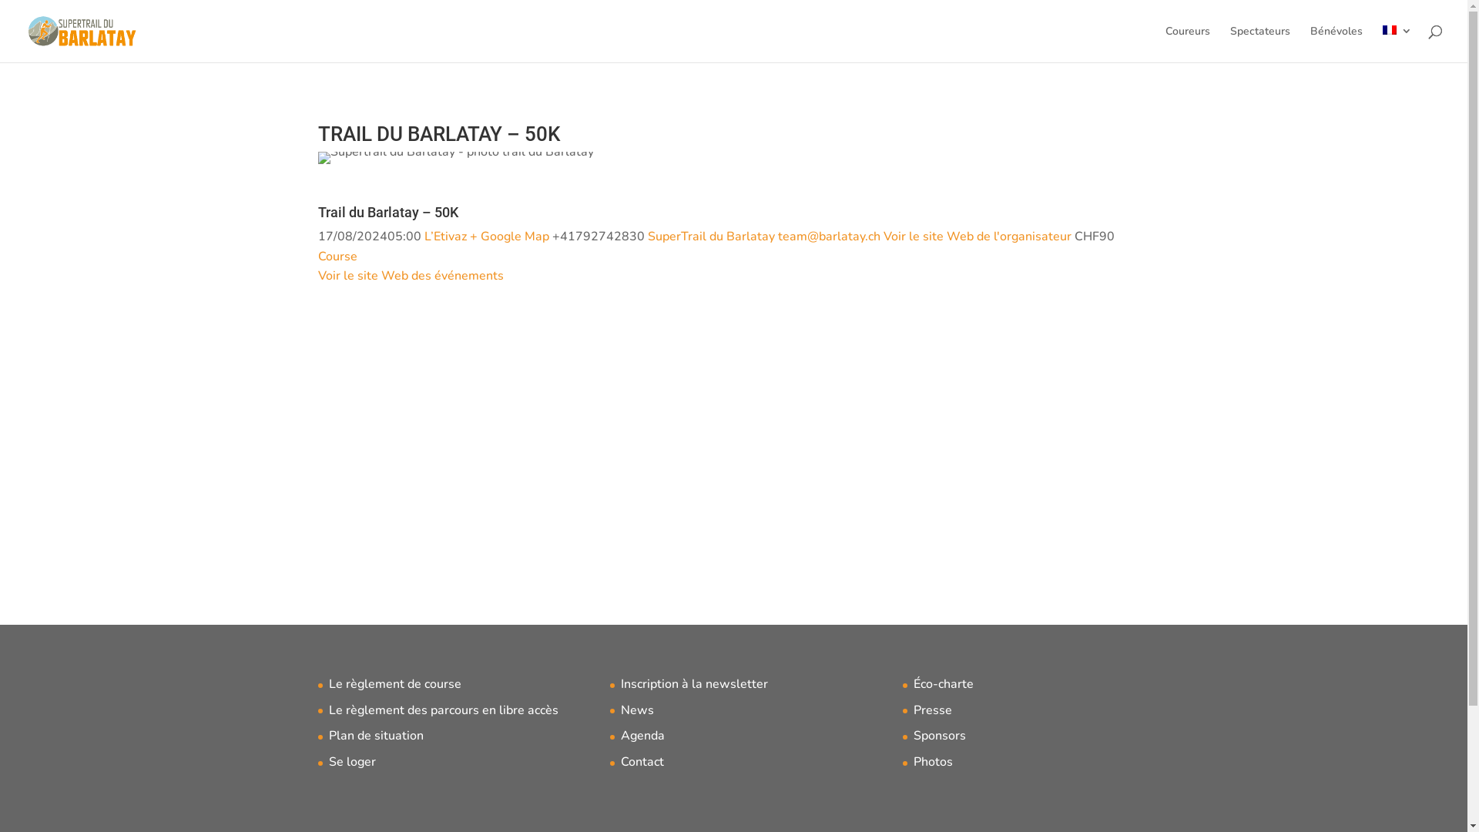 Image resolution: width=1479 pixels, height=832 pixels. What do you see at coordinates (1260, 45) in the screenshot?
I see `Spectateurs` at bounding box center [1260, 45].